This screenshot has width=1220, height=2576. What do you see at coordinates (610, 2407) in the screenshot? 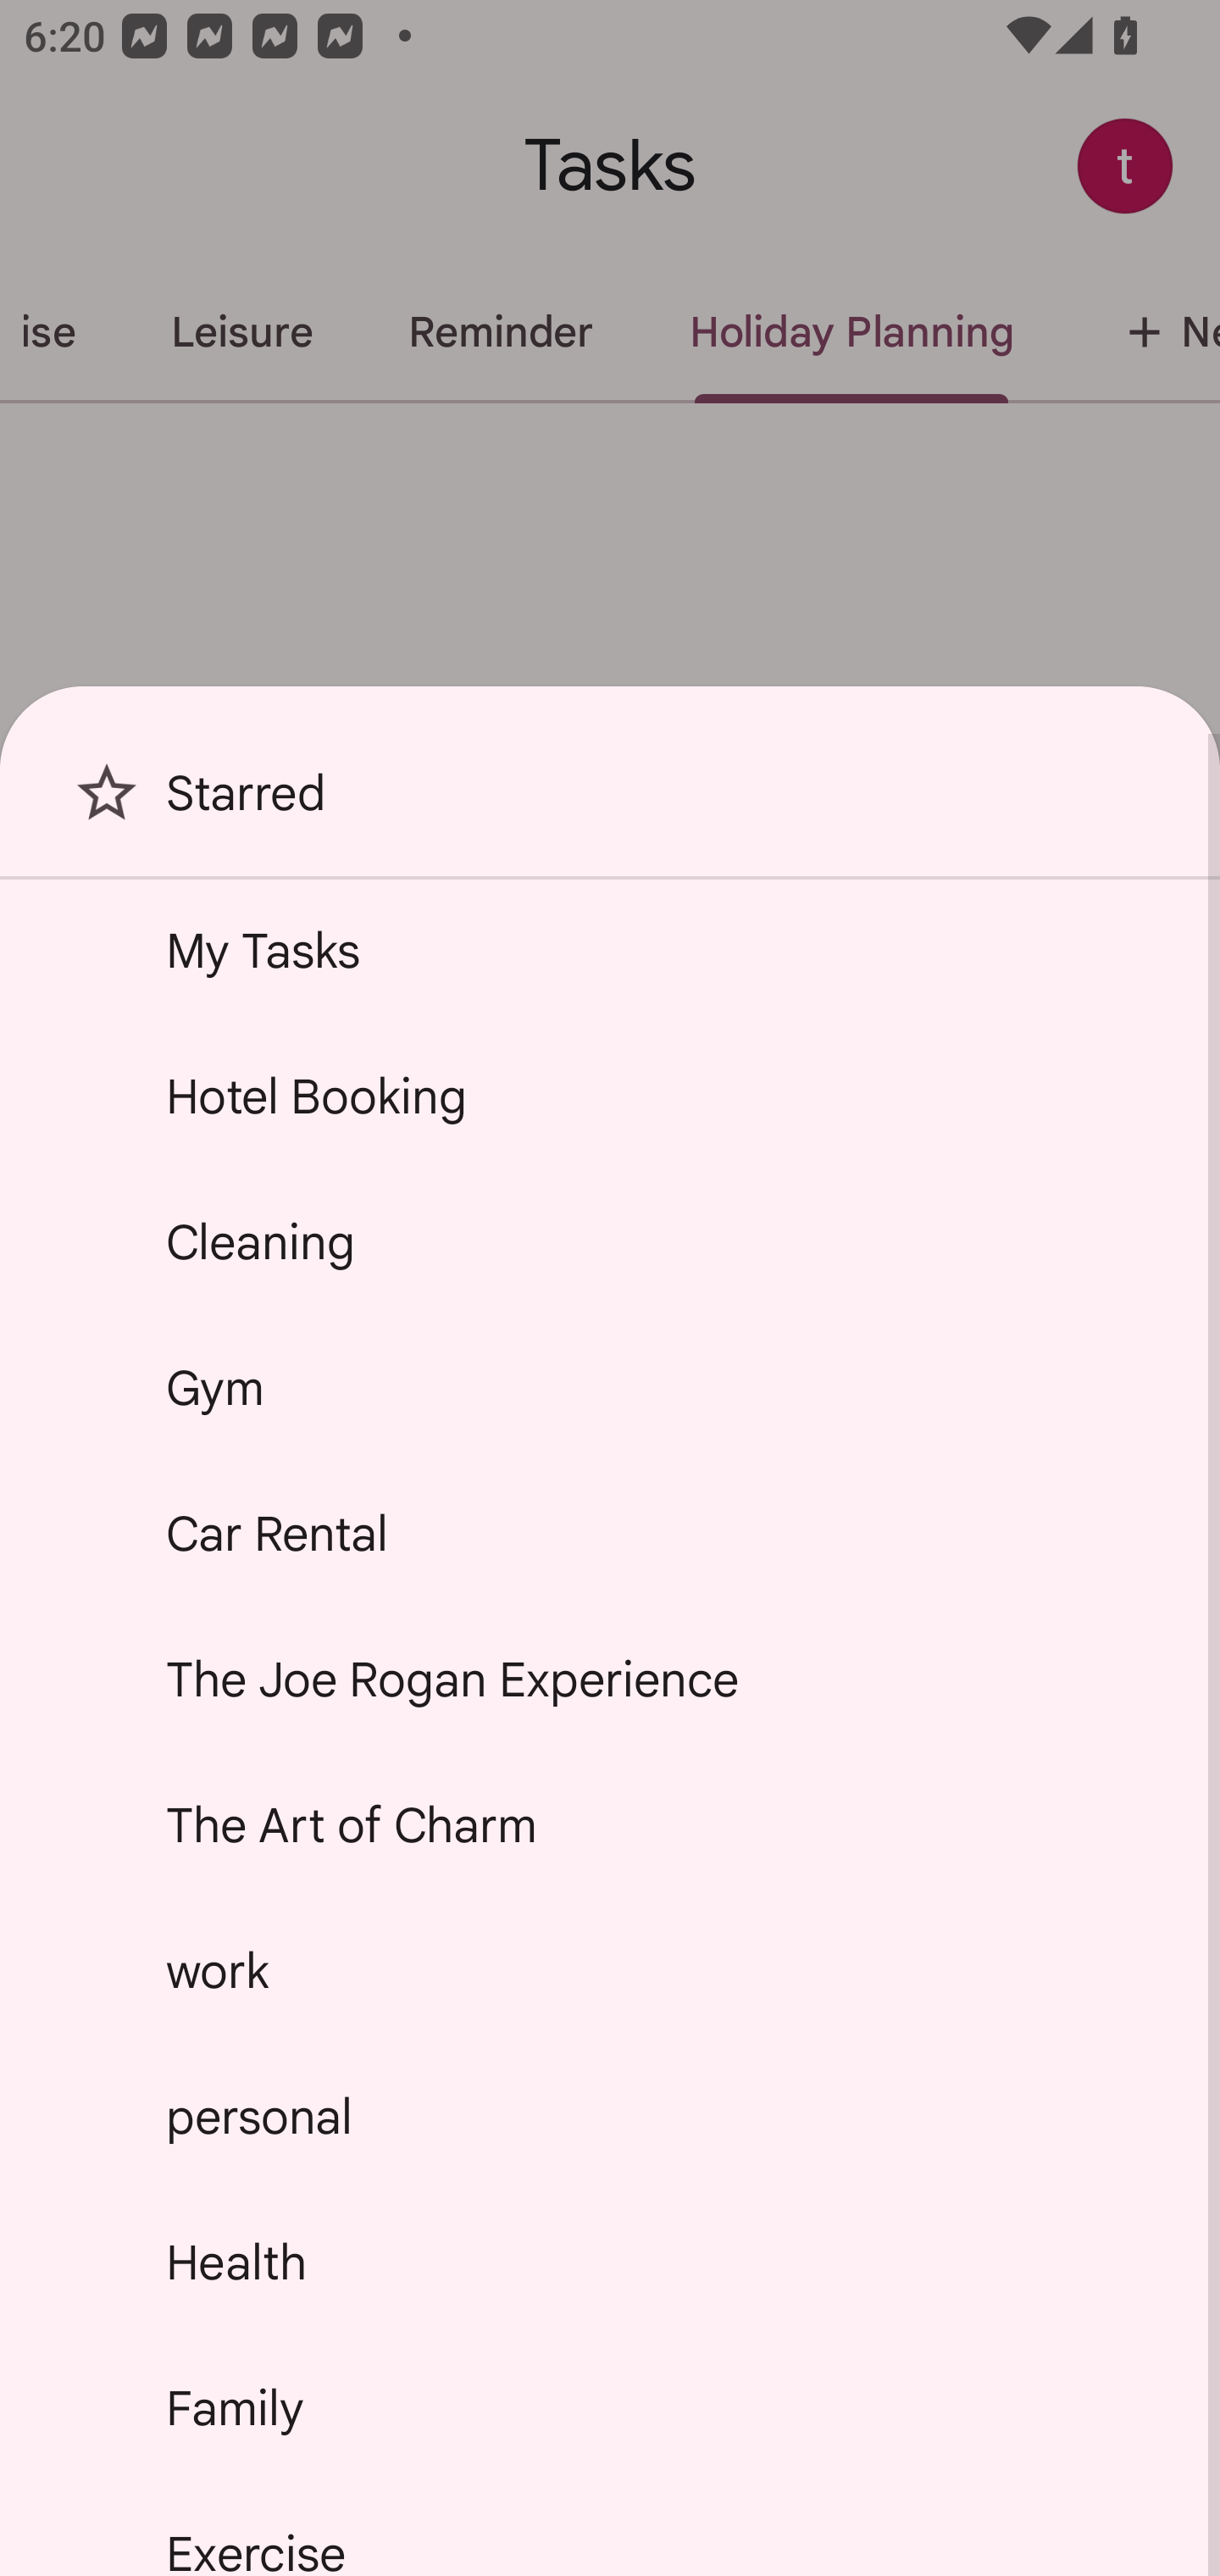
I see `Family` at bounding box center [610, 2407].